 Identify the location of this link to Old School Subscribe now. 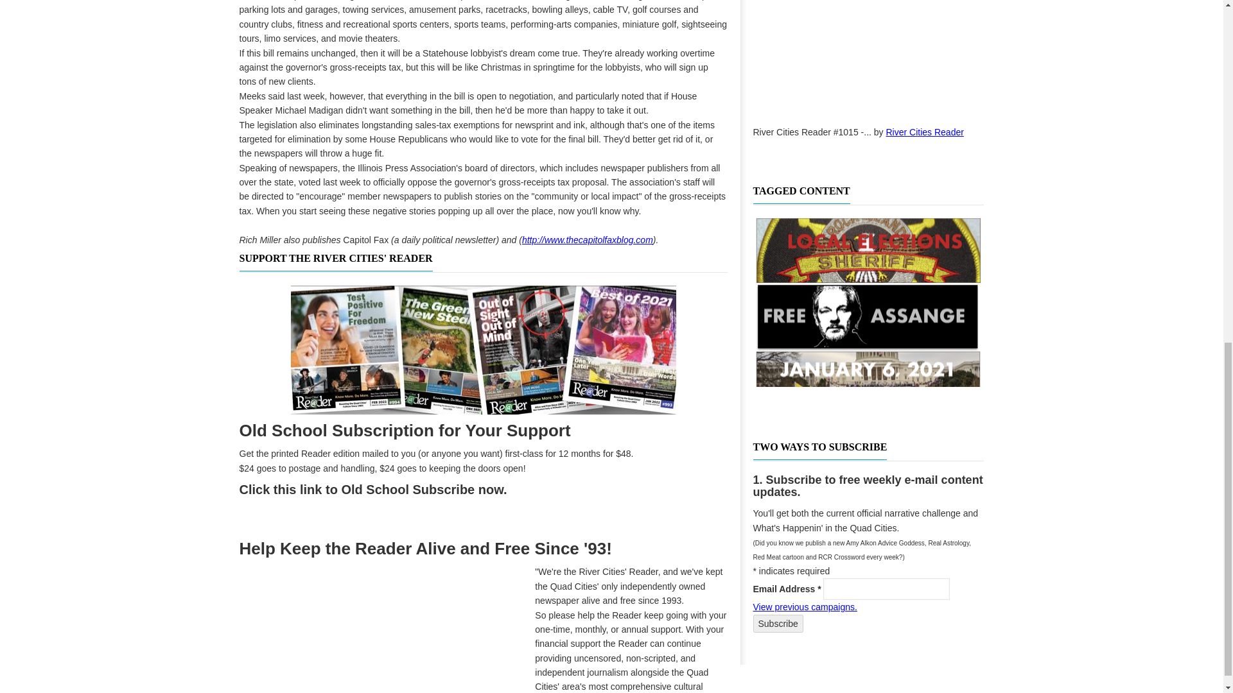
(388, 489).